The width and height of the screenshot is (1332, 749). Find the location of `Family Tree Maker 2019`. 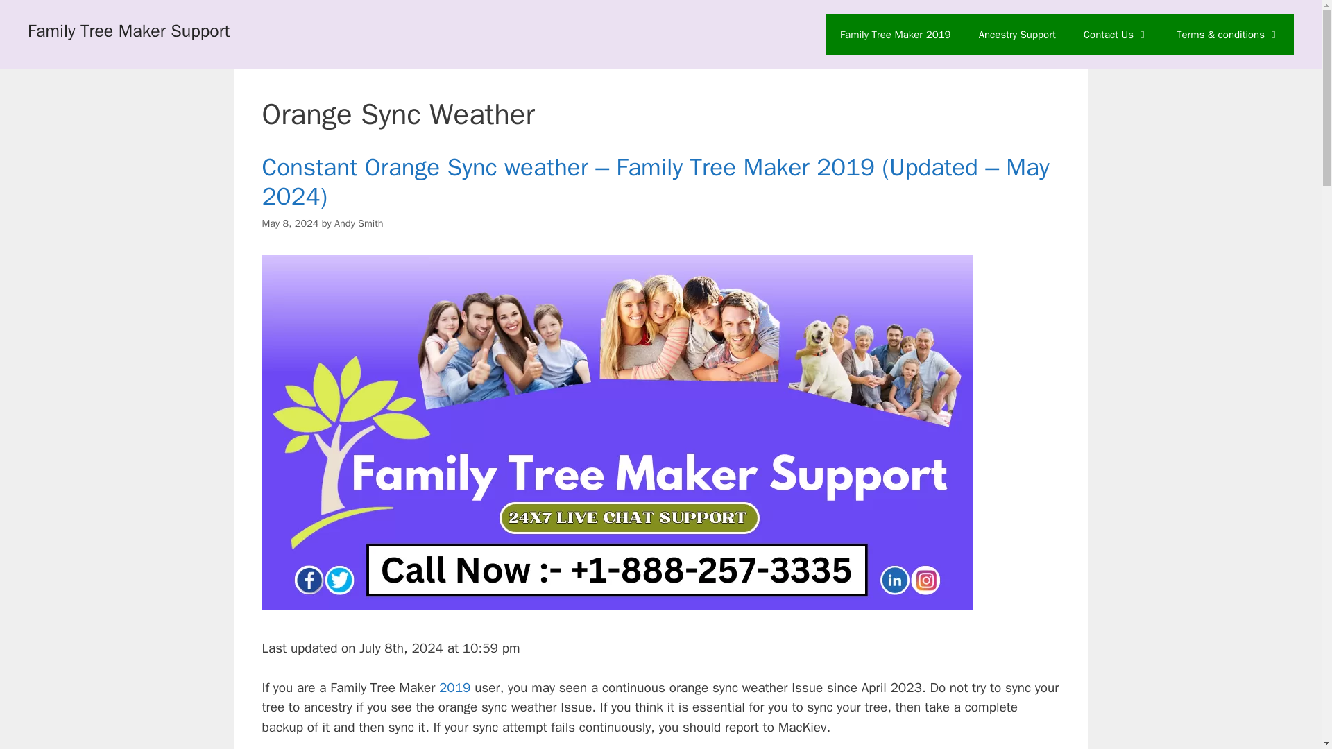

Family Tree Maker 2019 is located at coordinates (895, 35).